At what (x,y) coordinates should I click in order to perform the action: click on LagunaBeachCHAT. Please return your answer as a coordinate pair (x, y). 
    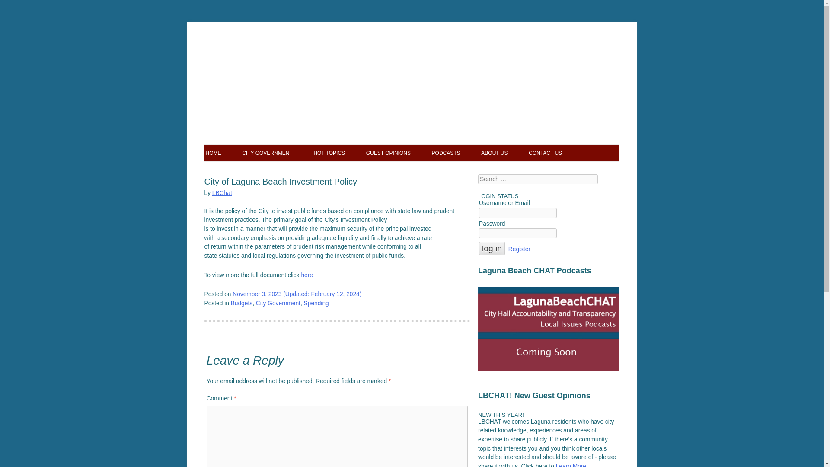
    Looking at the image, I should click on (412, 64).